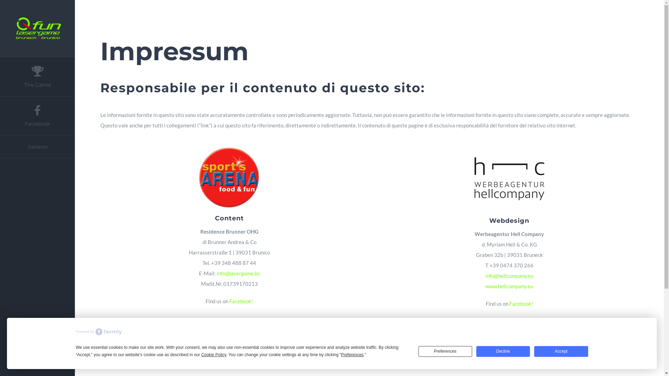 This screenshot has height=376, width=669. Describe the element at coordinates (445, 352) in the screenshot. I see `Preferences` at that location.